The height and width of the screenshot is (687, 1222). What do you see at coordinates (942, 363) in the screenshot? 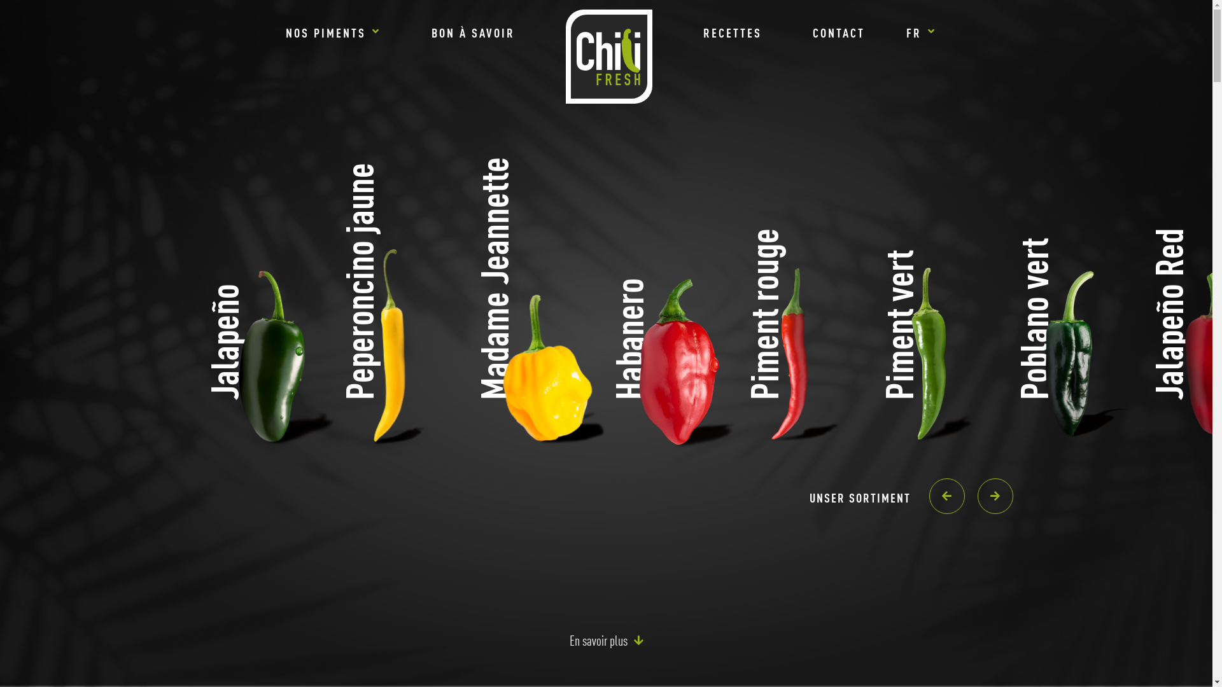
I see `Piment vert` at bounding box center [942, 363].